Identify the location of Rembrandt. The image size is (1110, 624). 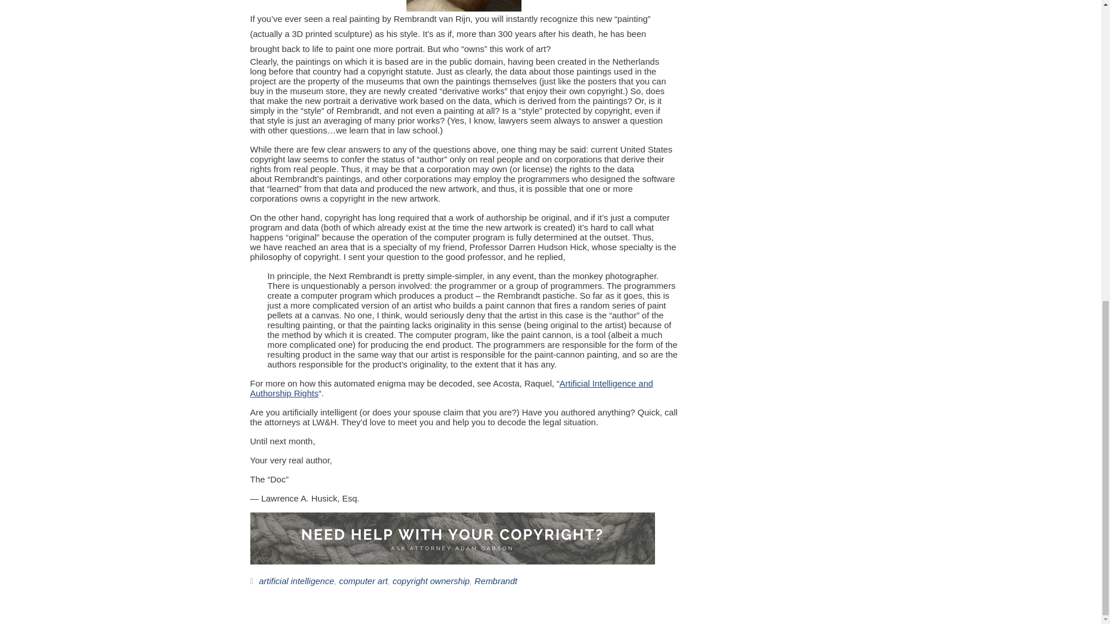
(496, 581).